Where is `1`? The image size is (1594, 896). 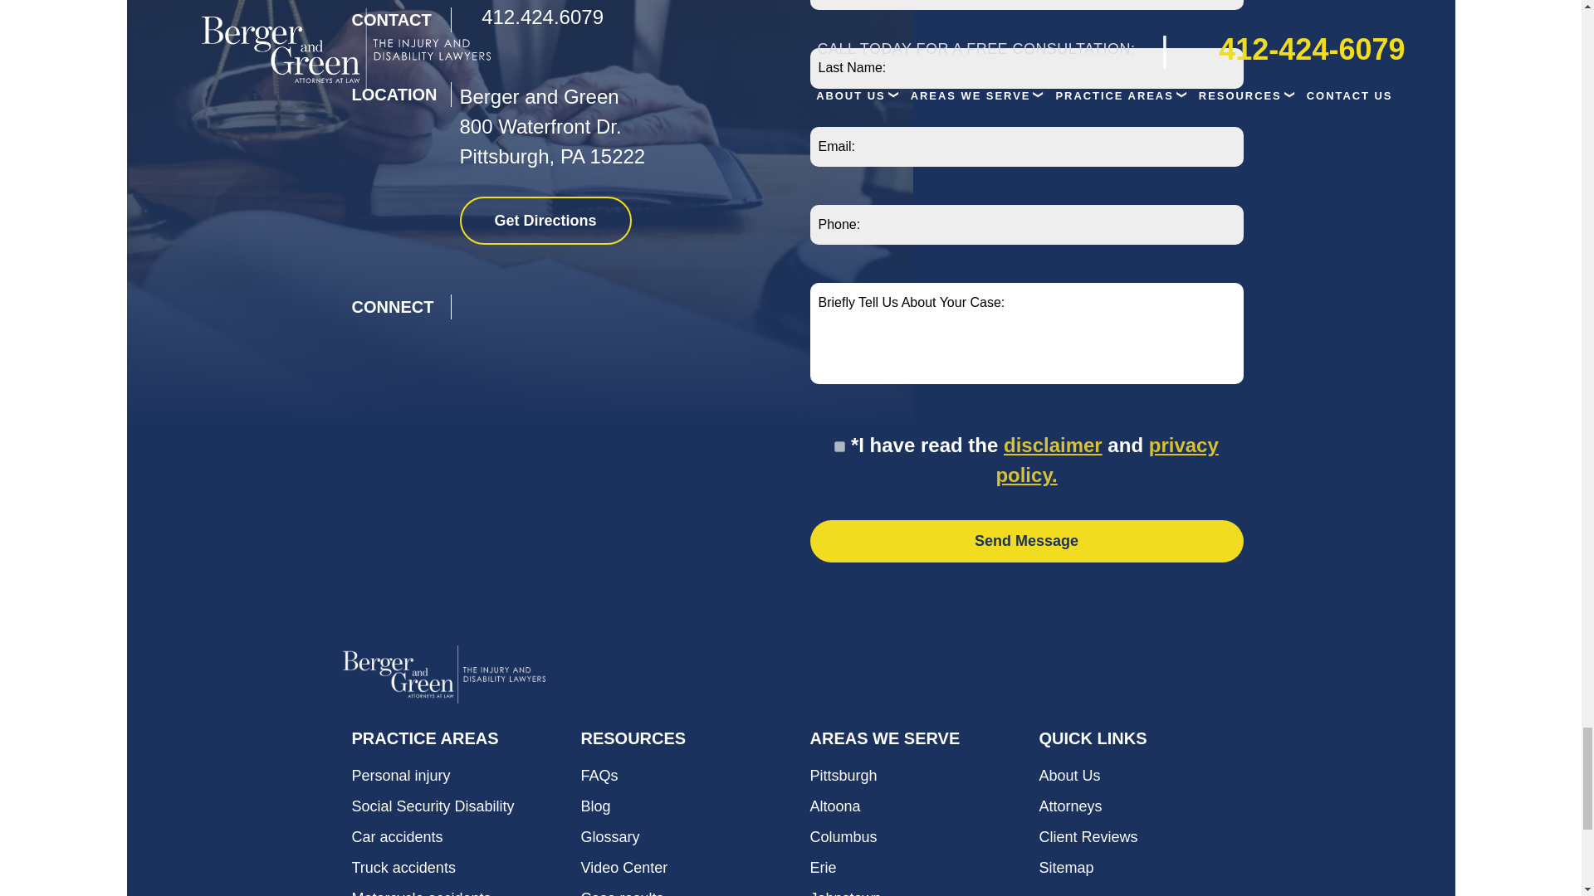 1 is located at coordinates (839, 446).